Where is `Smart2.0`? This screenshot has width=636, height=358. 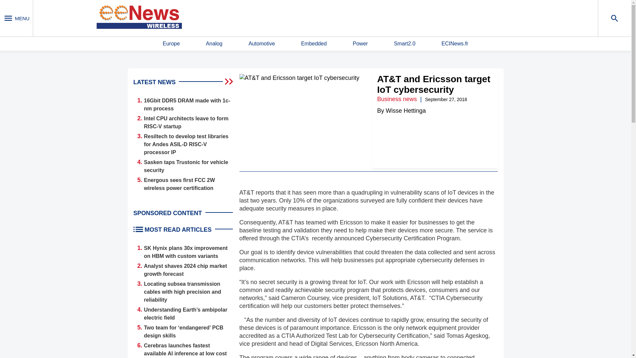 Smart2.0 is located at coordinates (404, 44).